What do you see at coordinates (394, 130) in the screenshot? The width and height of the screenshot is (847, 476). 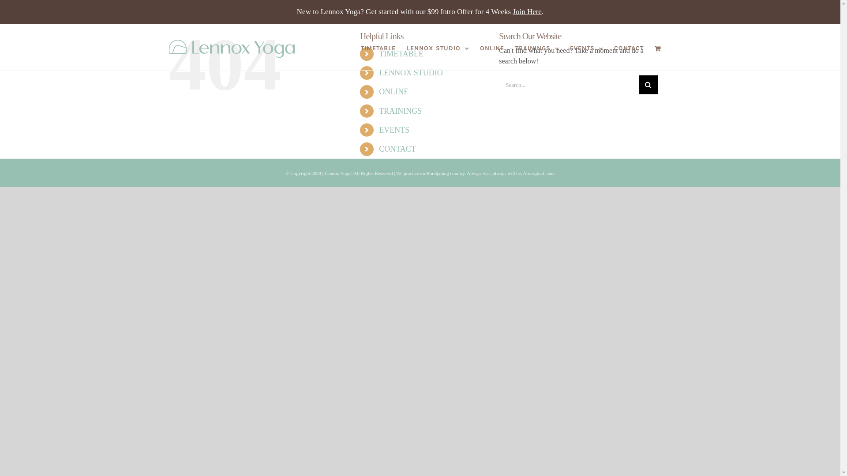 I see `EVENTS` at bounding box center [394, 130].